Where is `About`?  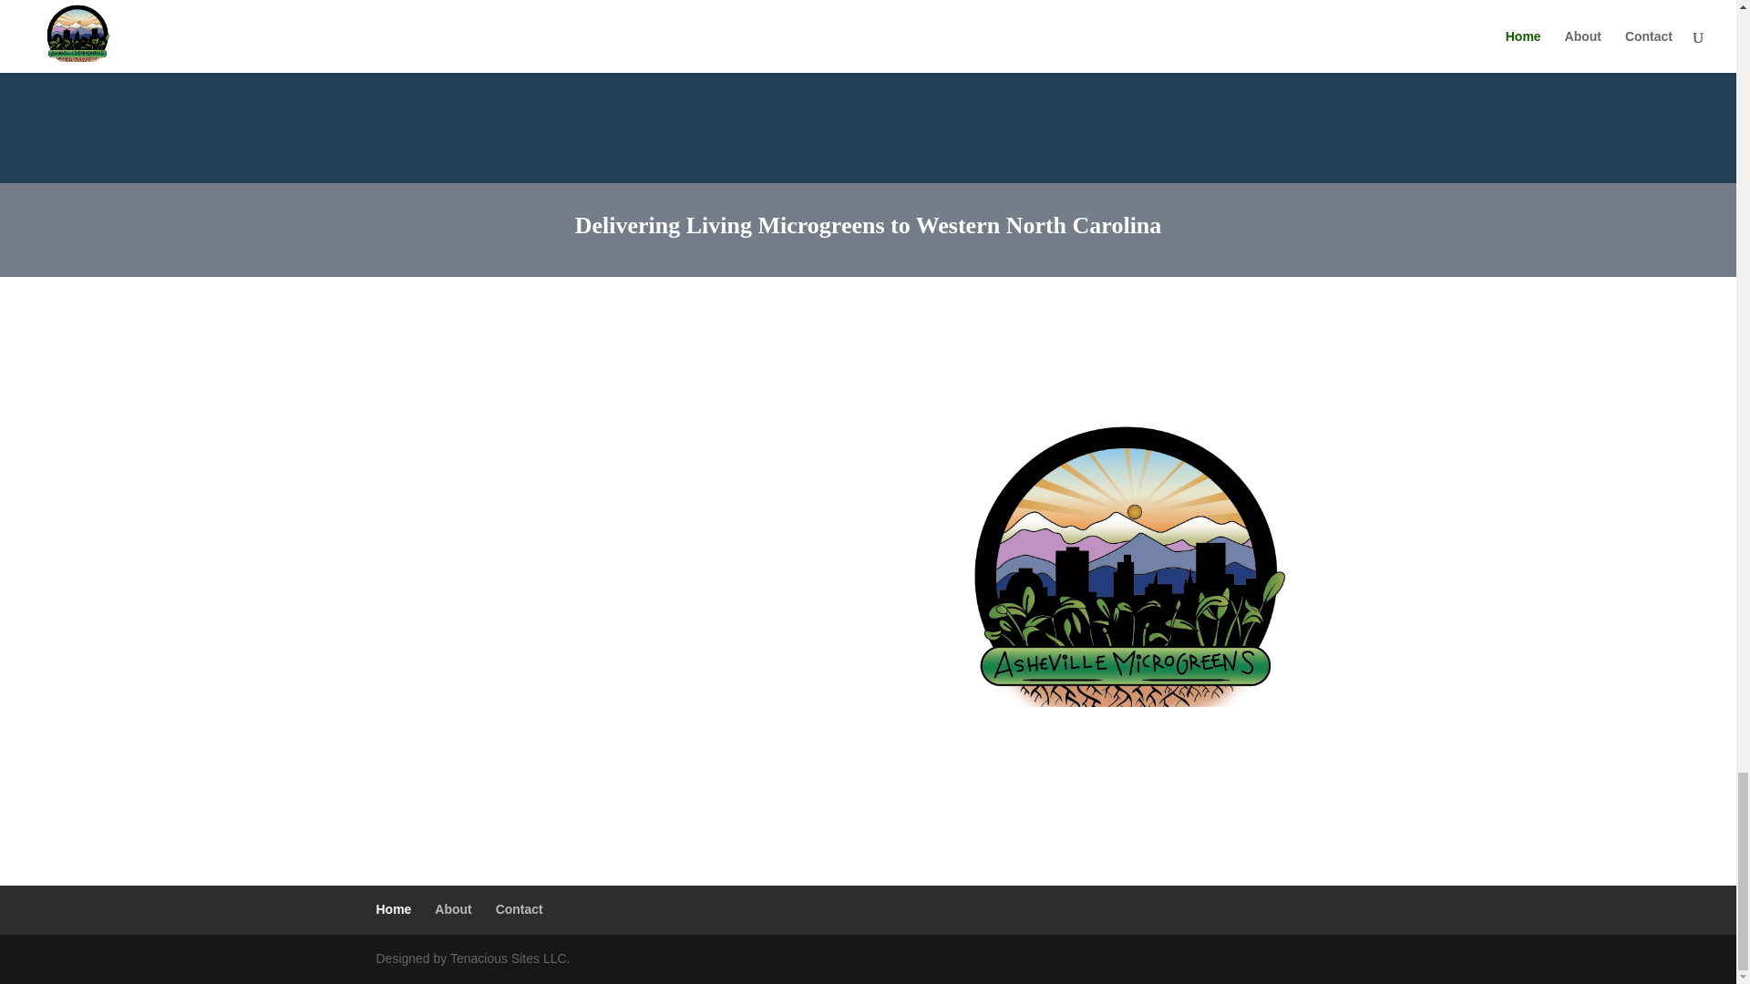
About is located at coordinates (452, 909).